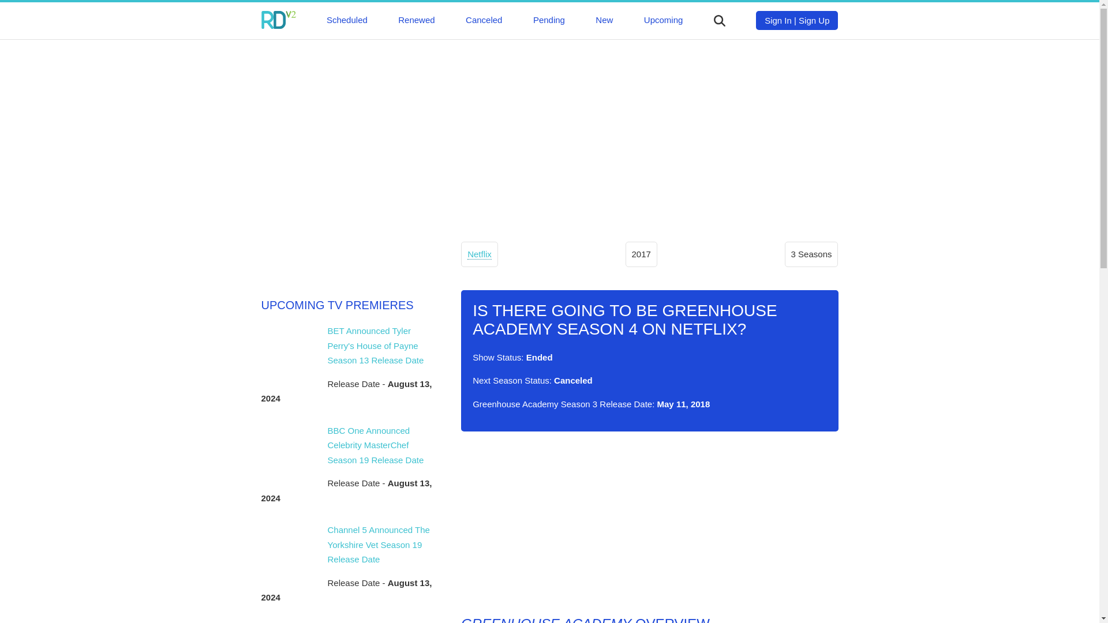  Describe the element at coordinates (814, 21) in the screenshot. I see `Sign Up` at that location.